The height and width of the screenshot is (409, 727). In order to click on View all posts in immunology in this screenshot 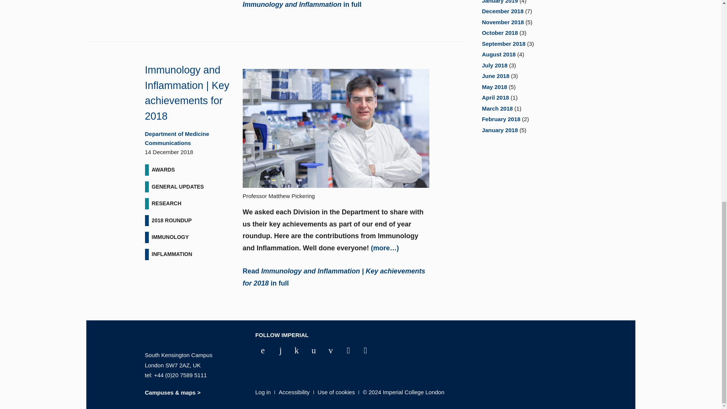, I will do `click(170, 237)`.